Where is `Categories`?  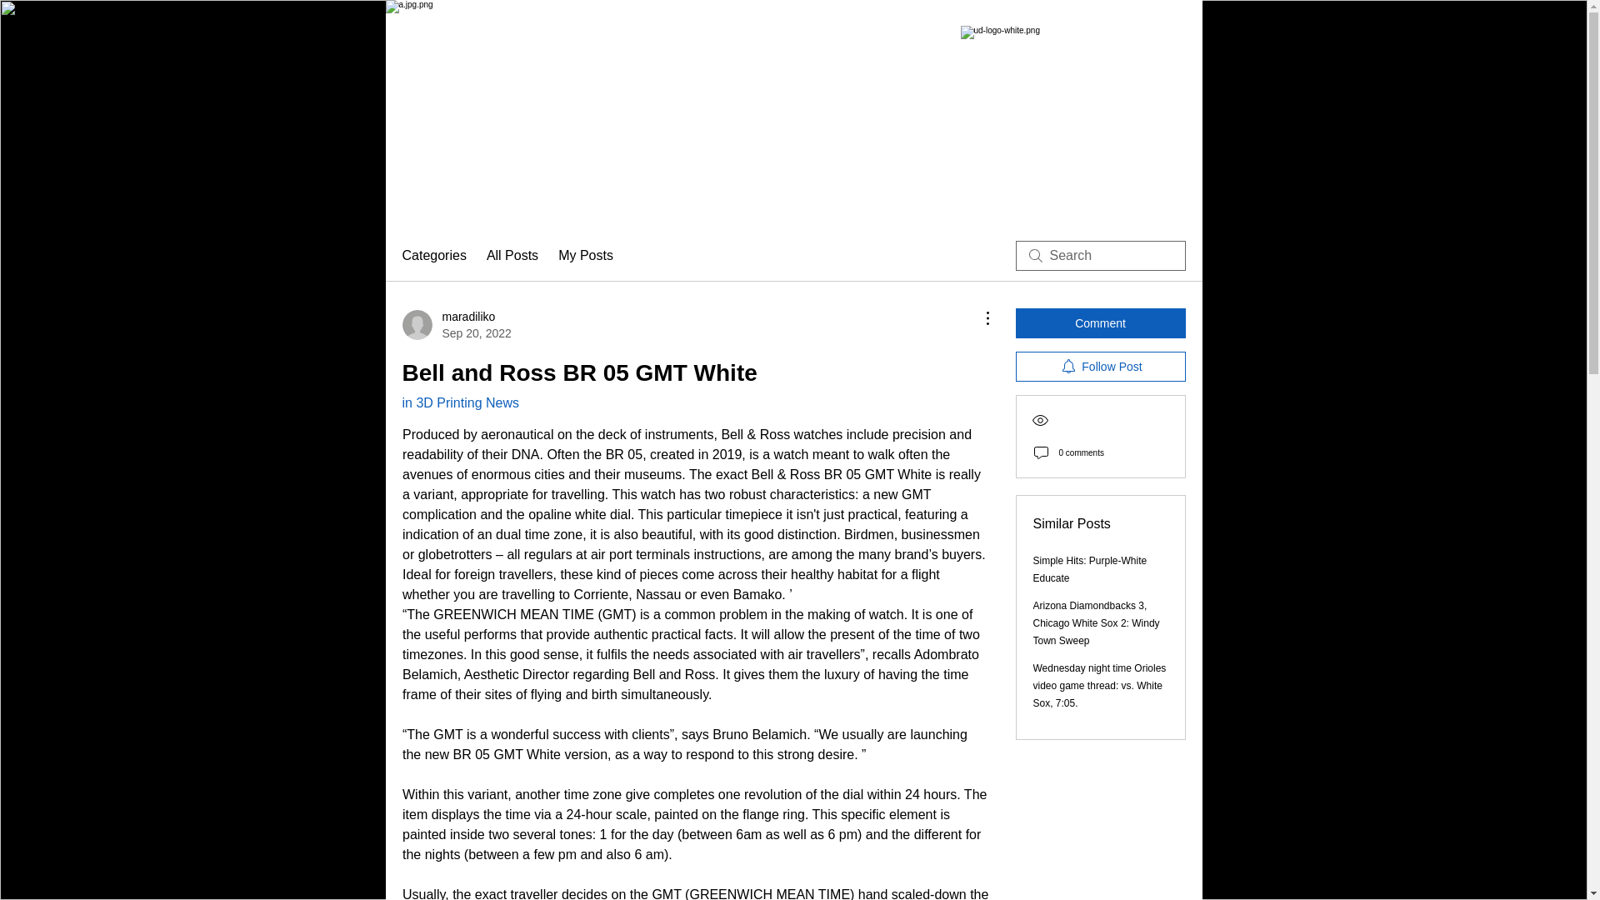
Categories is located at coordinates (433, 255).